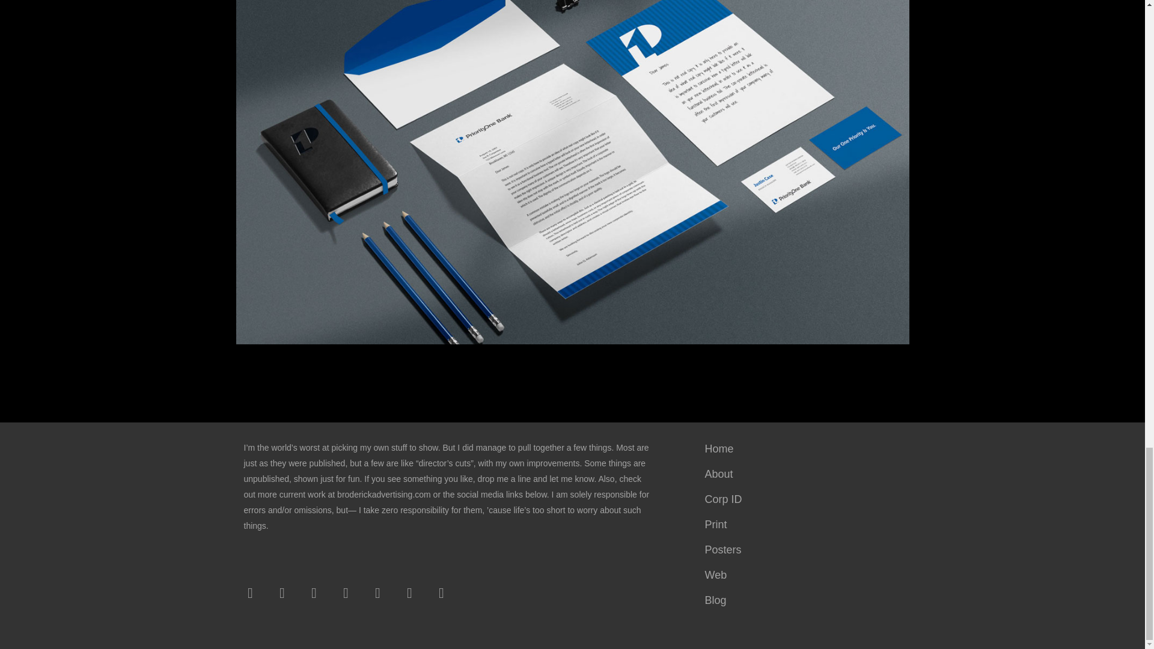 This screenshot has height=649, width=1154. What do you see at coordinates (346, 593) in the screenshot?
I see `Linkedin-in` at bounding box center [346, 593].